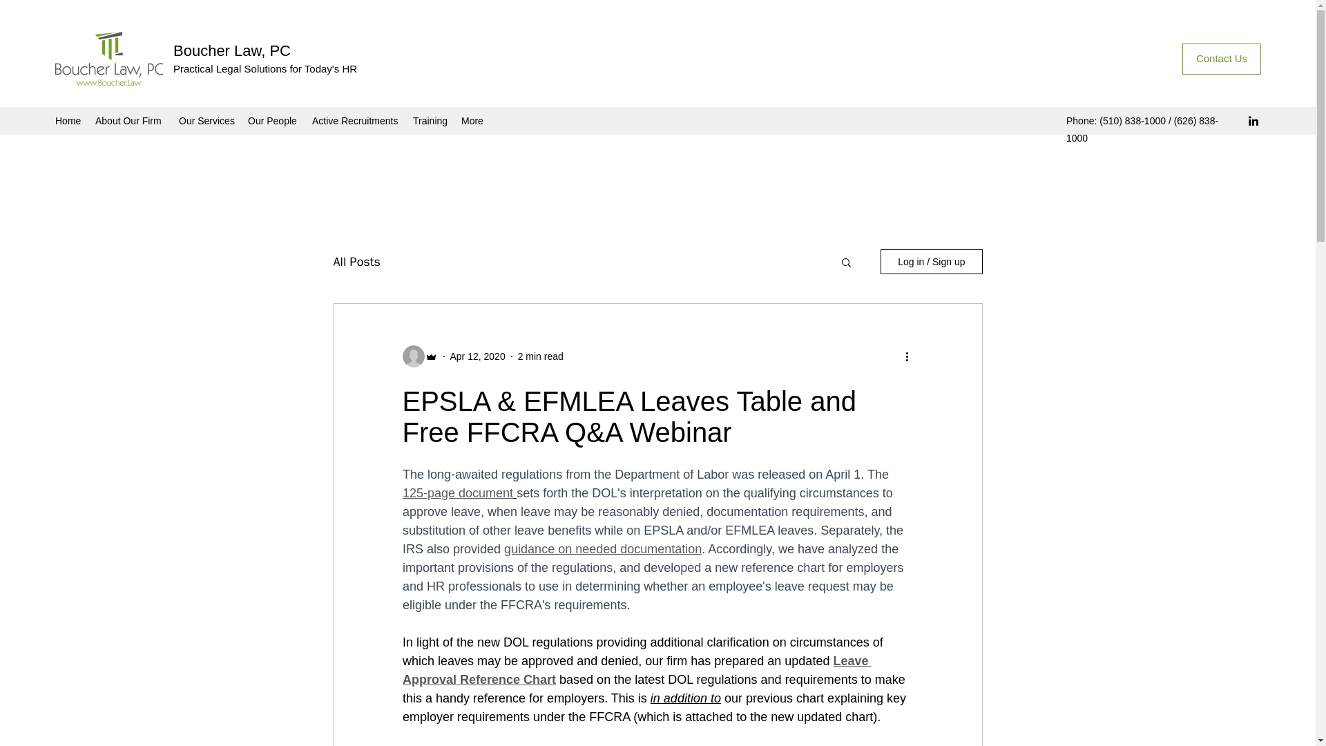 This screenshot has height=746, width=1326. I want to click on Boucher Law, PC, so click(232, 50).